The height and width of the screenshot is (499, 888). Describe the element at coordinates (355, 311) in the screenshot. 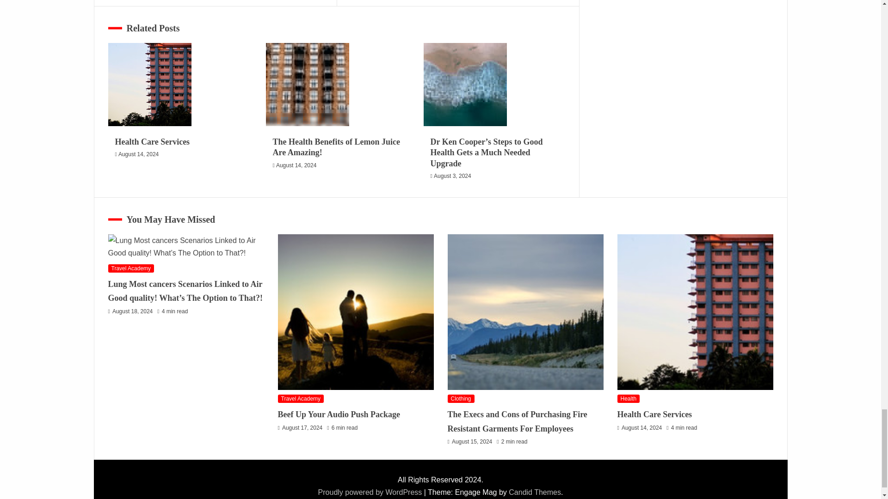

I see `Beef Up Your Audio Push Package` at that location.